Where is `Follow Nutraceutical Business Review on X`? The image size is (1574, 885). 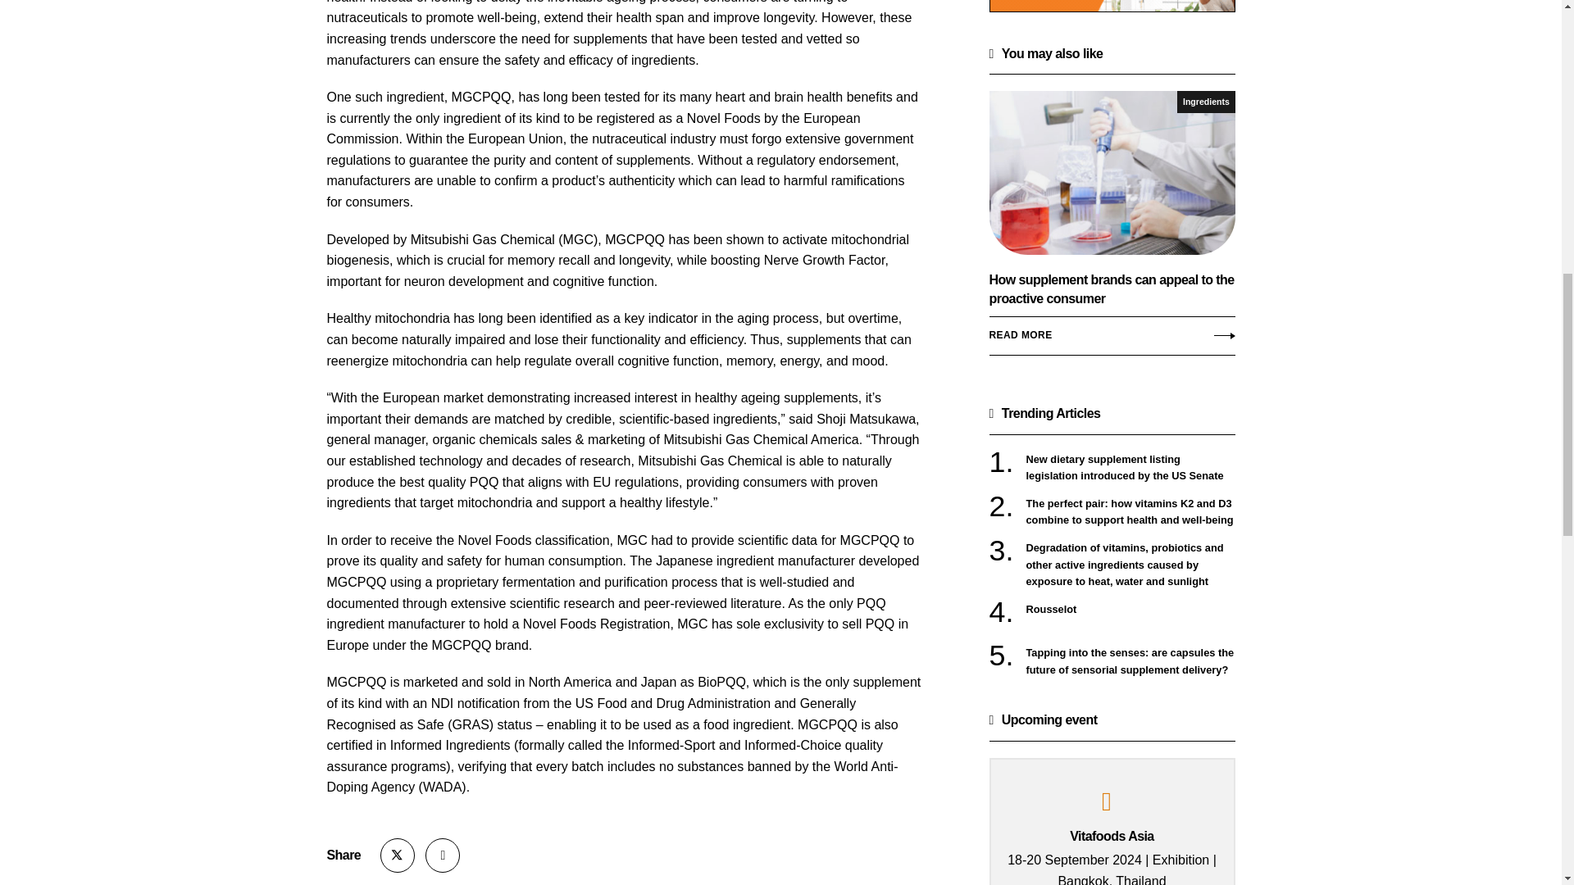 Follow Nutraceutical Business Review on X is located at coordinates (398, 855).